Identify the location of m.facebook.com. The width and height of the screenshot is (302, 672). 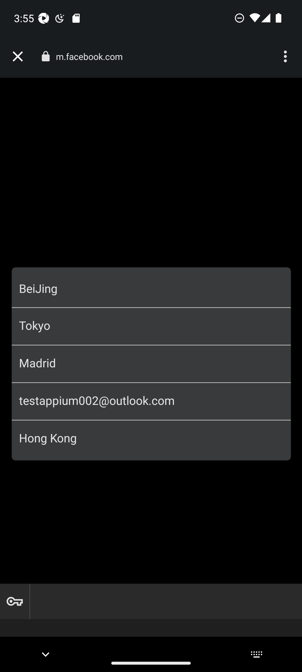
(92, 57).